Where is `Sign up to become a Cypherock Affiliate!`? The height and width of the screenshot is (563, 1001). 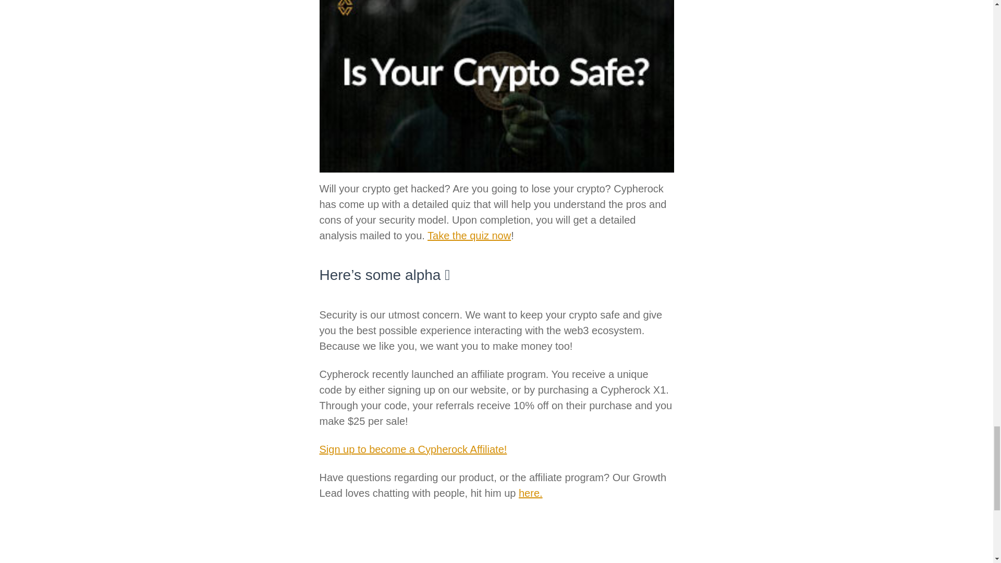
Sign up to become a Cypherock Affiliate! is located at coordinates (413, 449).